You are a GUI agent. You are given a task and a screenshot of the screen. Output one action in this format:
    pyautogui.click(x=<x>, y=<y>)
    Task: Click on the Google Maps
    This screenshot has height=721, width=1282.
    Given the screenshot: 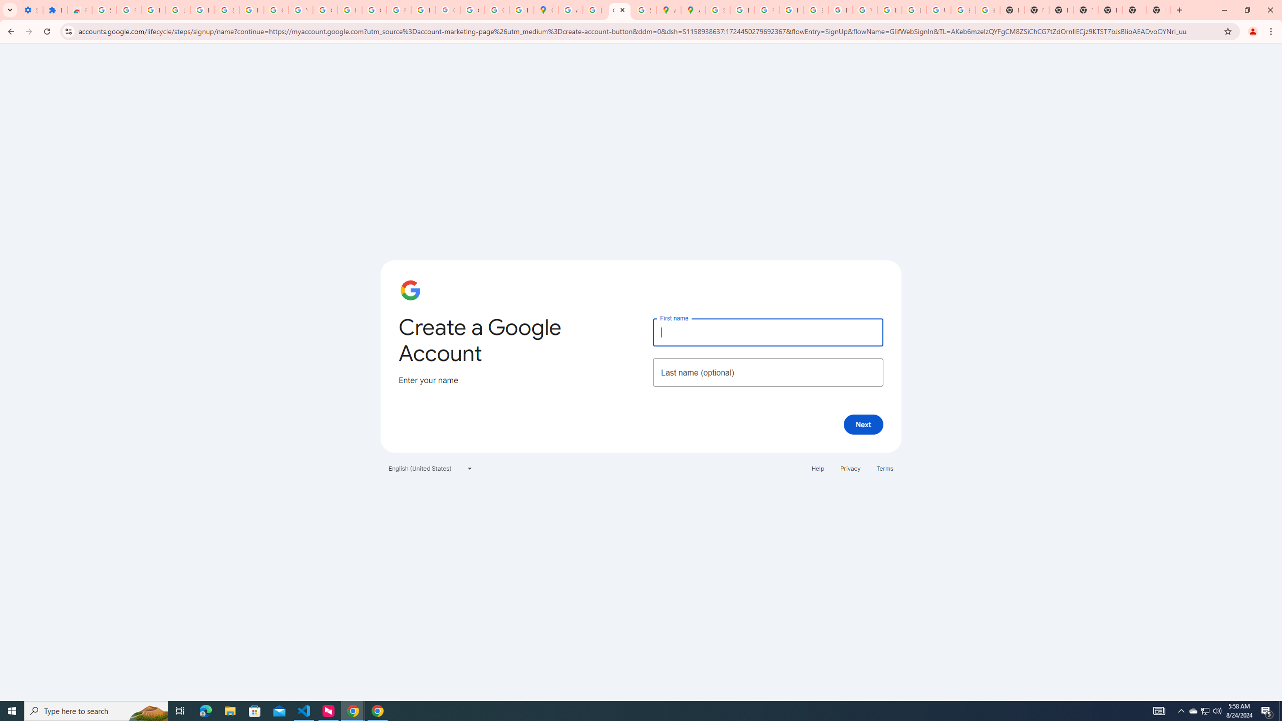 What is the action you would take?
    pyautogui.click(x=546, y=10)
    